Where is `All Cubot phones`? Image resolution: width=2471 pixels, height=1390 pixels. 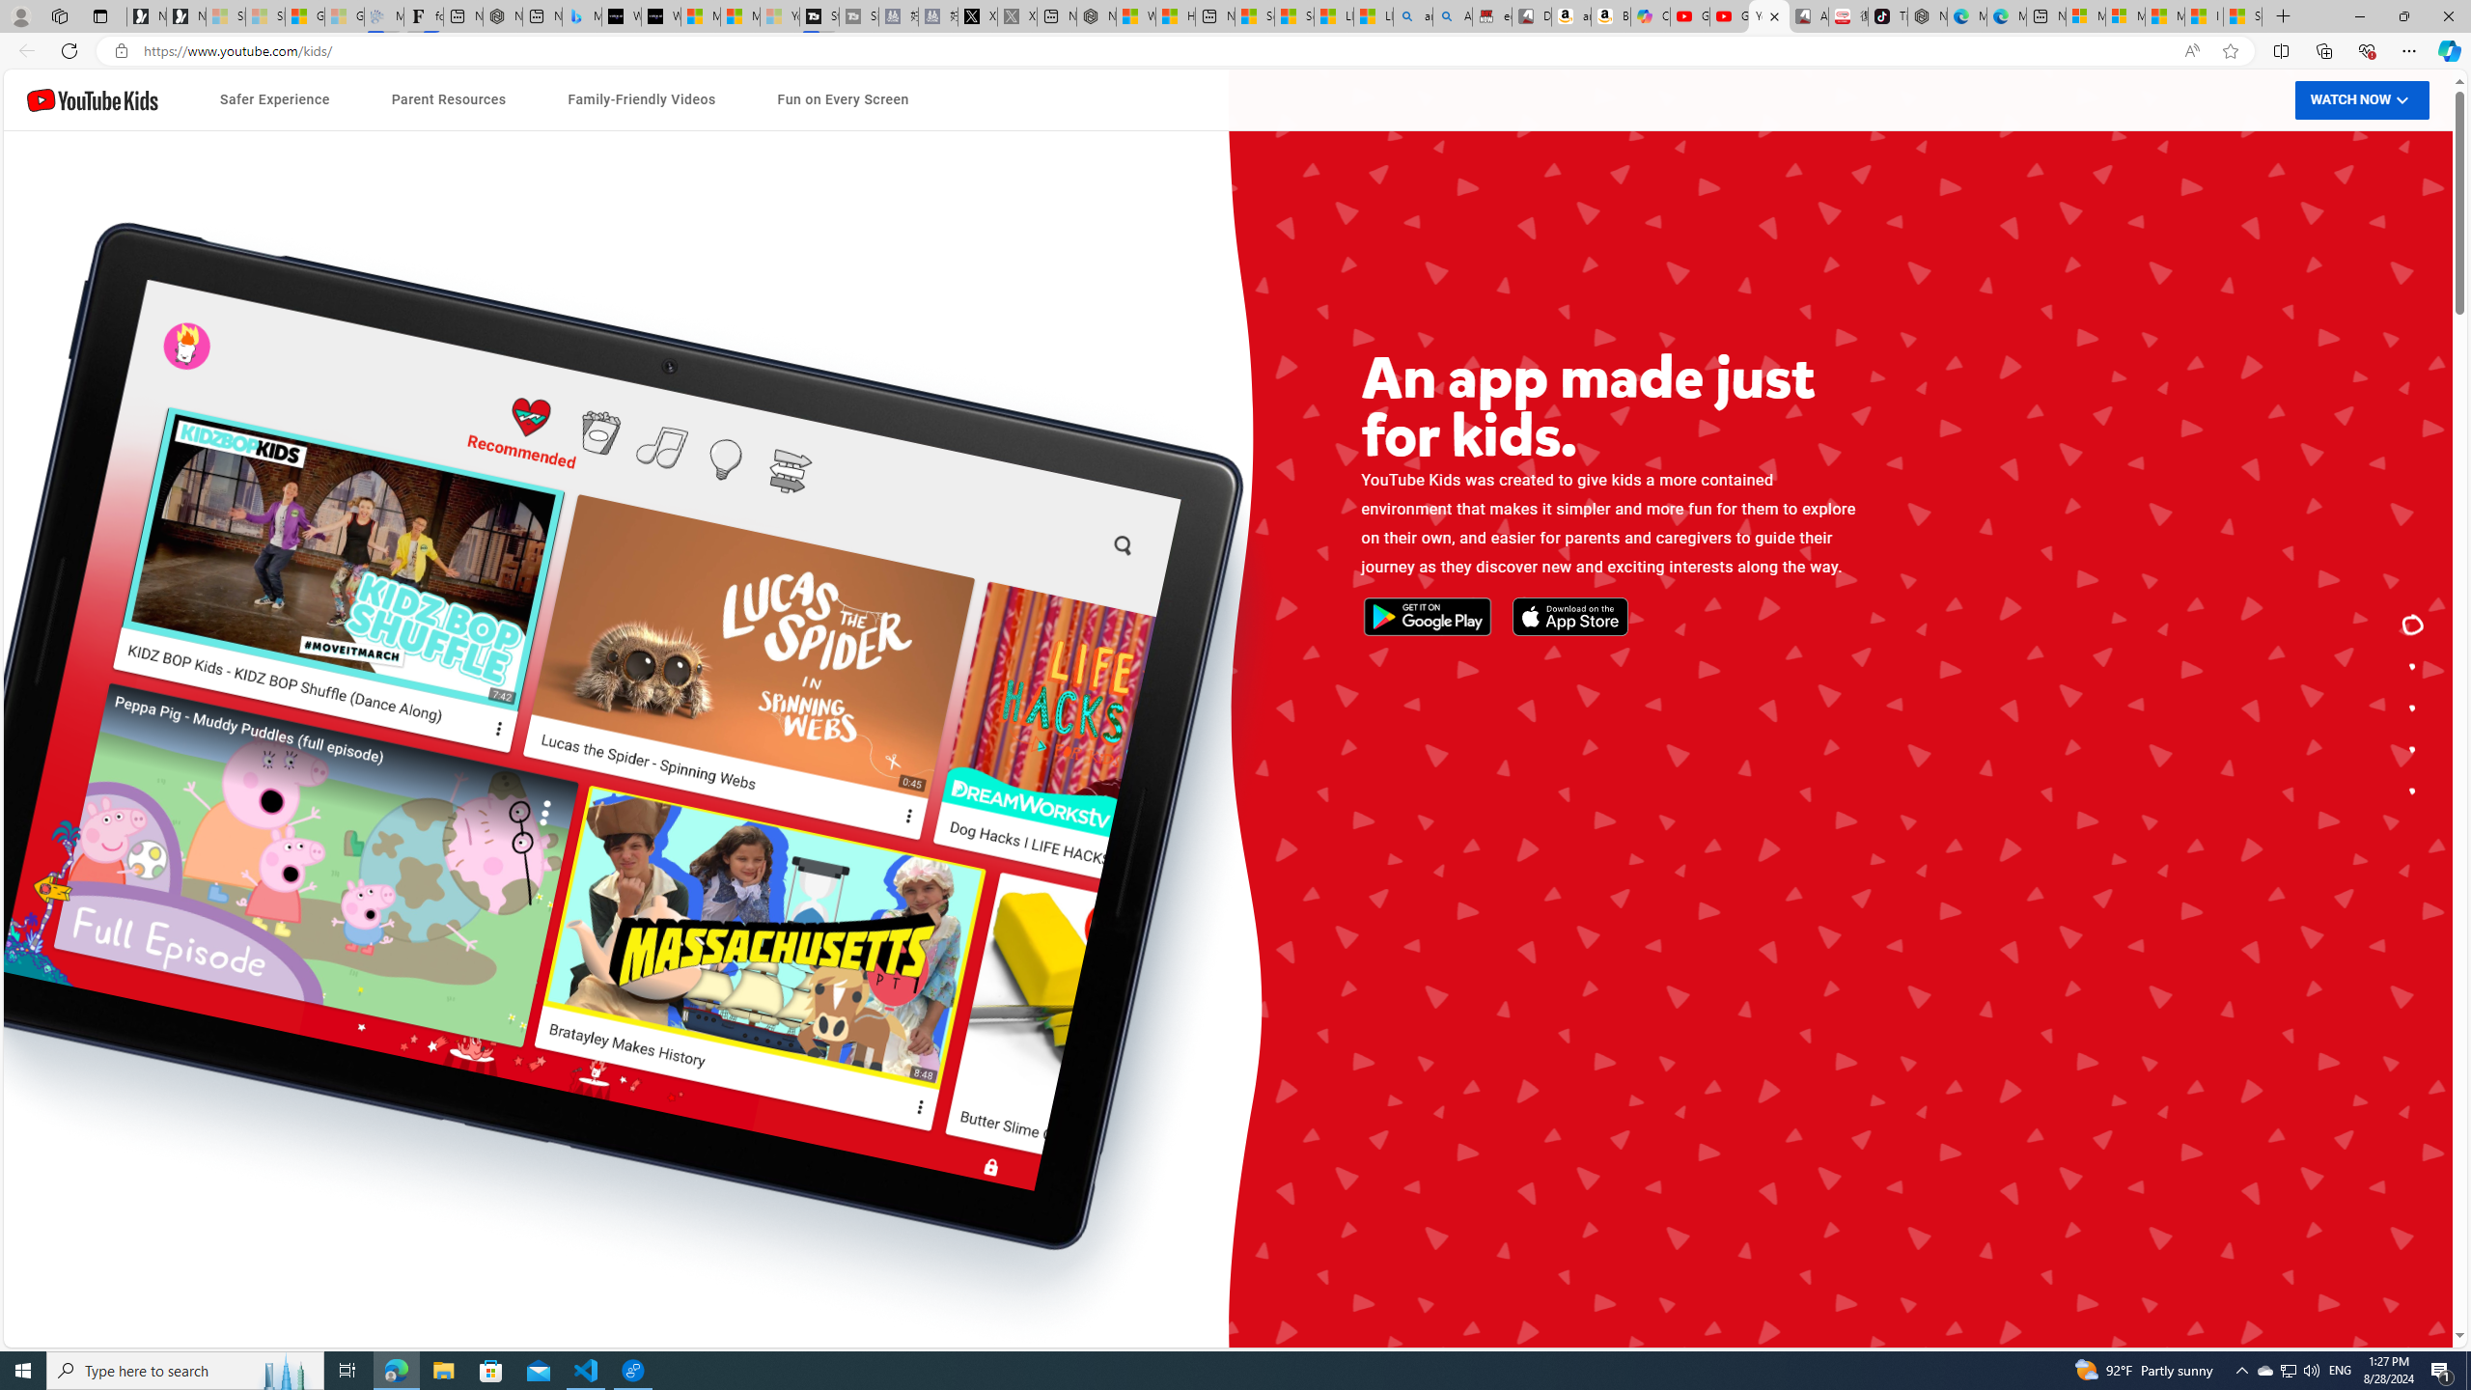 All Cubot phones is located at coordinates (1809, 16).